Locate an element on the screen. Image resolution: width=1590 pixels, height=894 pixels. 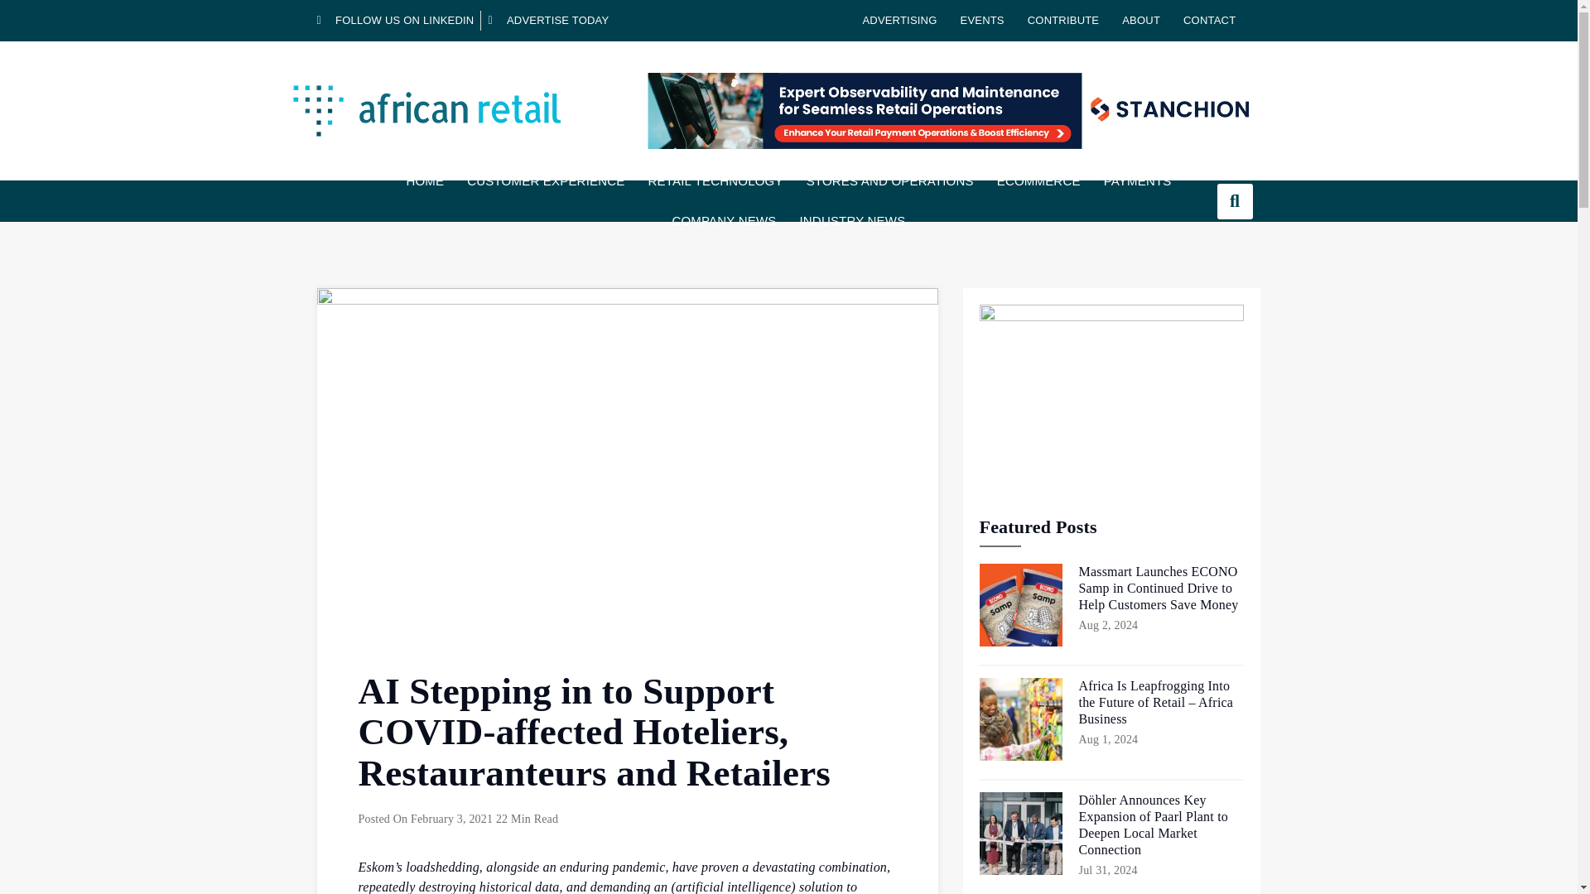
ADVERTISING is located at coordinates (899, 20).